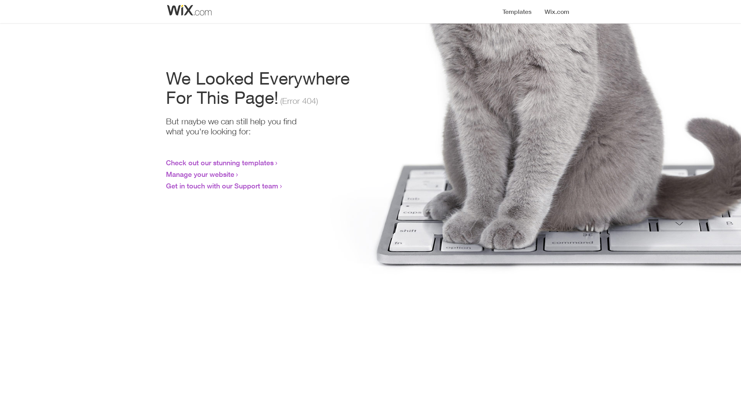  What do you see at coordinates (200, 174) in the screenshot?
I see `Manage your website` at bounding box center [200, 174].